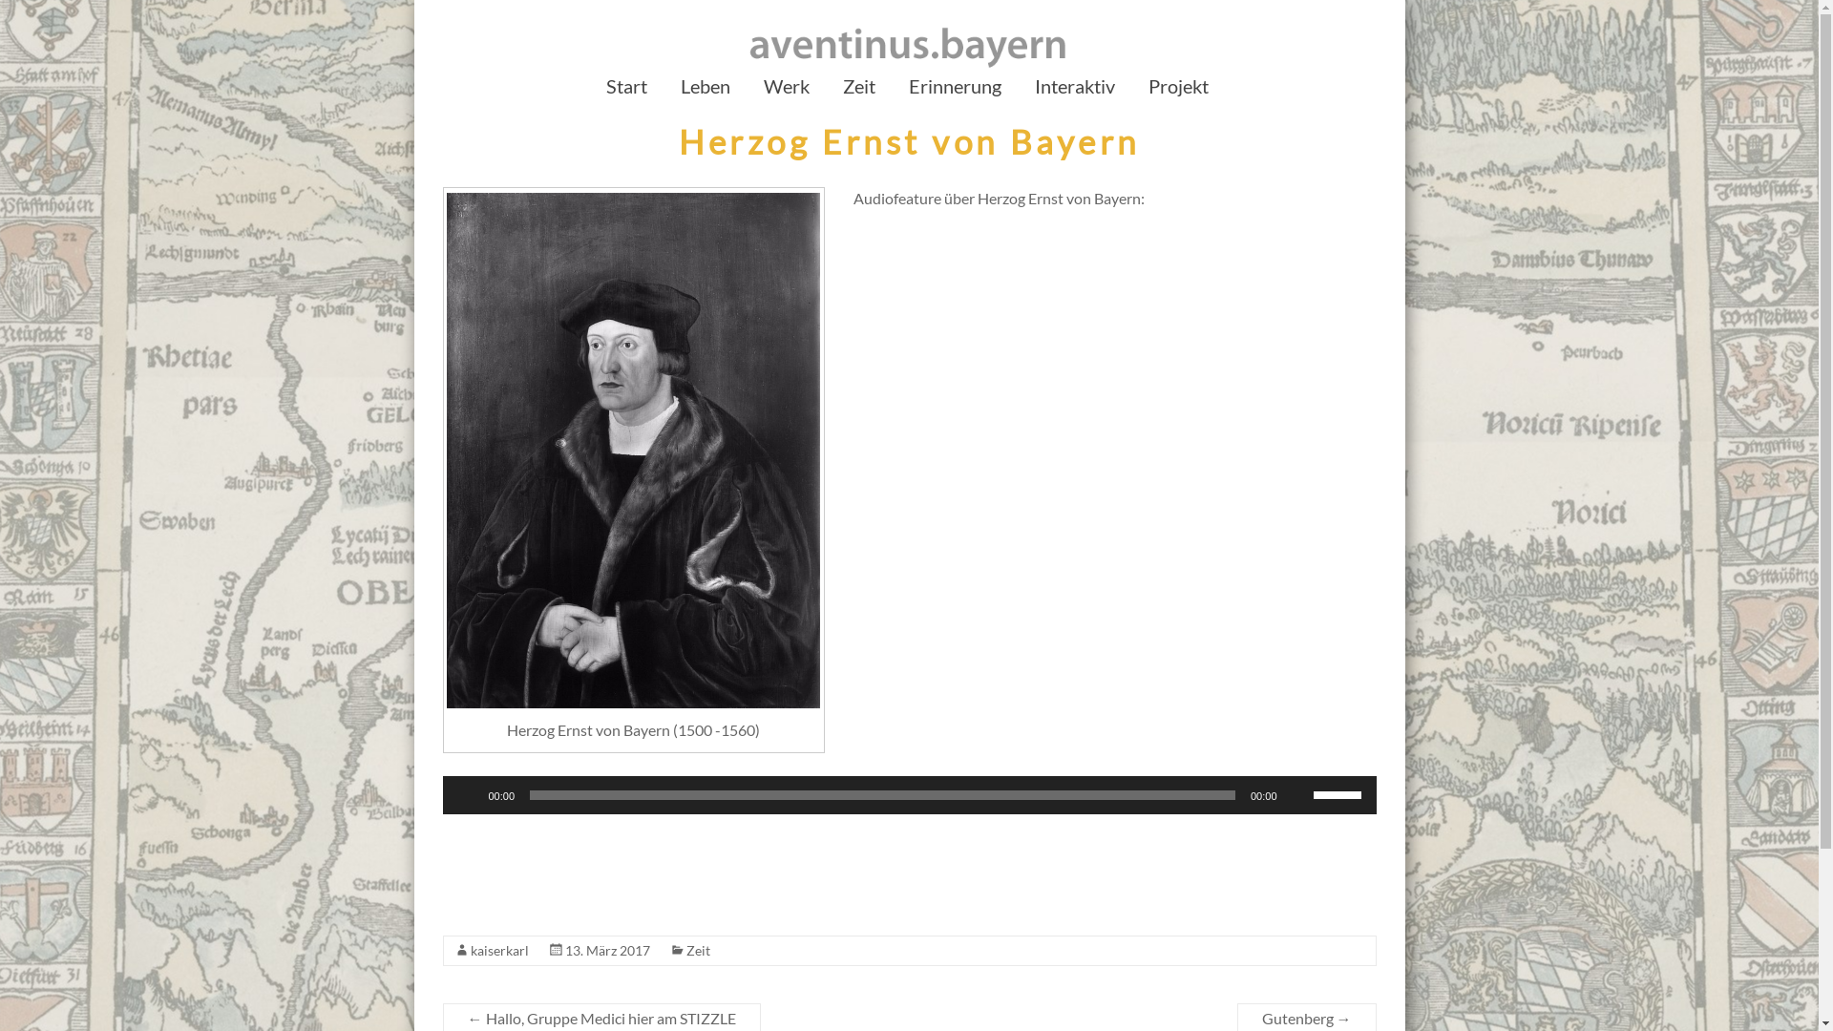 The height and width of the screenshot is (1031, 1833). What do you see at coordinates (697, 951) in the screenshot?
I see `Zeit` at bounding box center [697, 951].